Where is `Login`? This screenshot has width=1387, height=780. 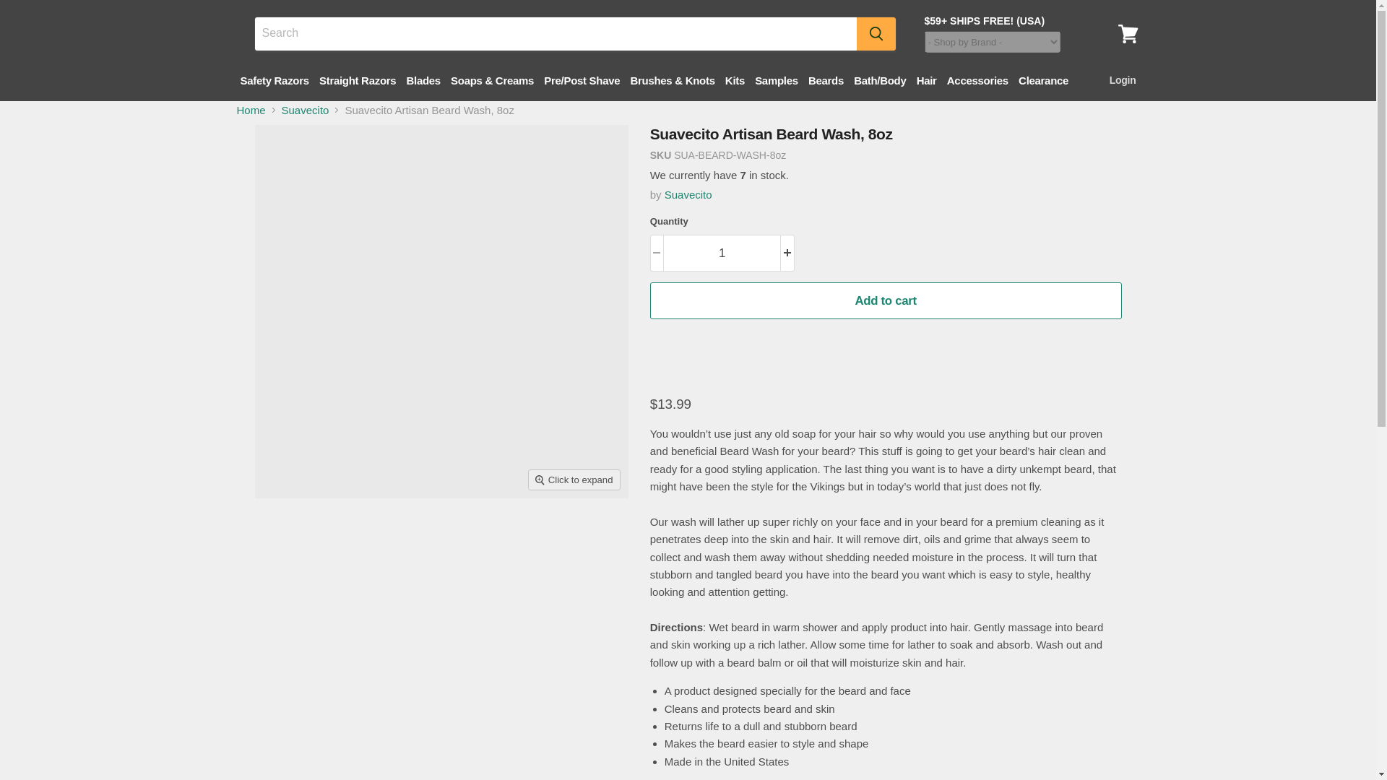 Login is located at coordinates (1120, 79).